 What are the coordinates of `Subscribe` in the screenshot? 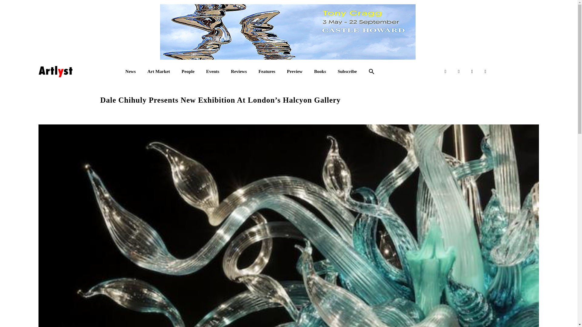 It's located at (347, 71).